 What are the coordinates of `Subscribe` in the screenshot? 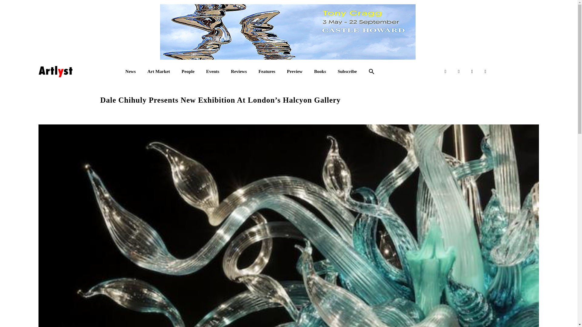 It's located at (347, 71).